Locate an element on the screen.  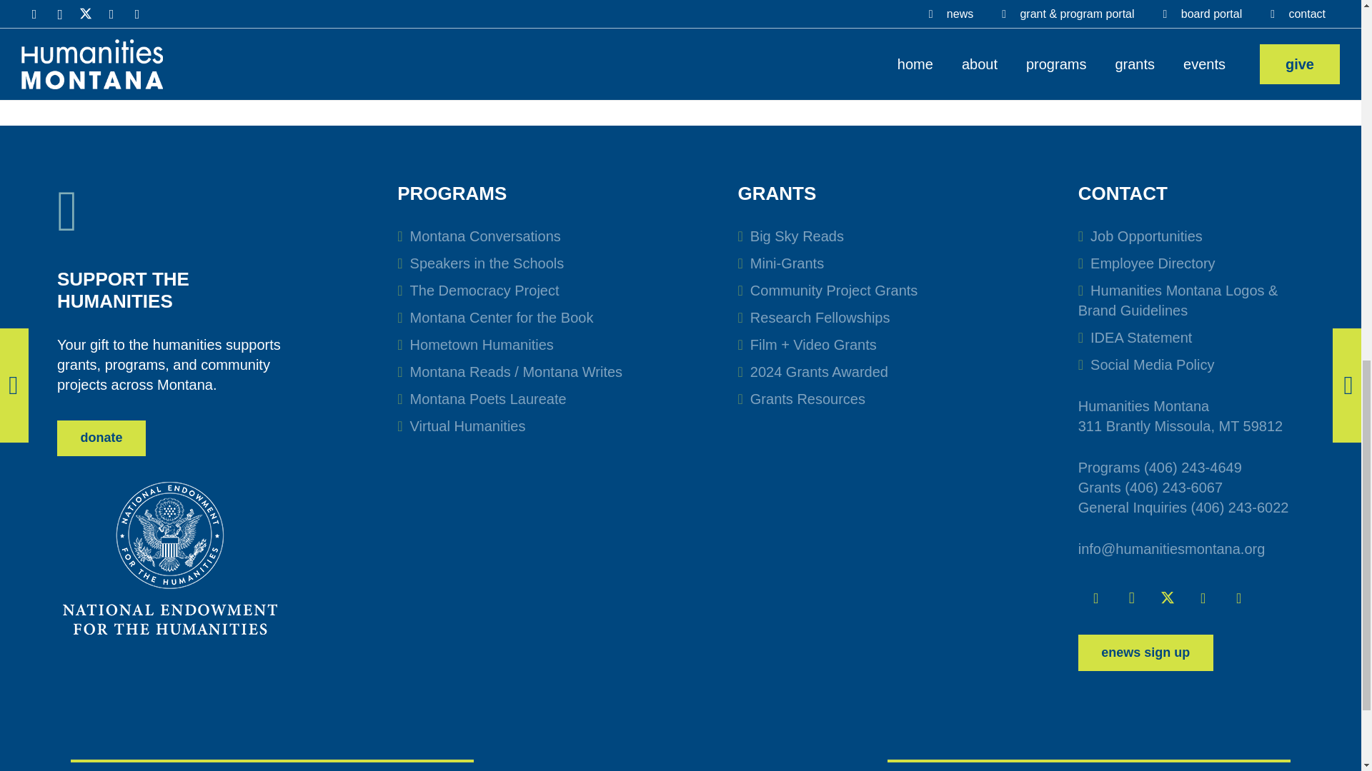
Flickr is located at coordinates (1238, 598).